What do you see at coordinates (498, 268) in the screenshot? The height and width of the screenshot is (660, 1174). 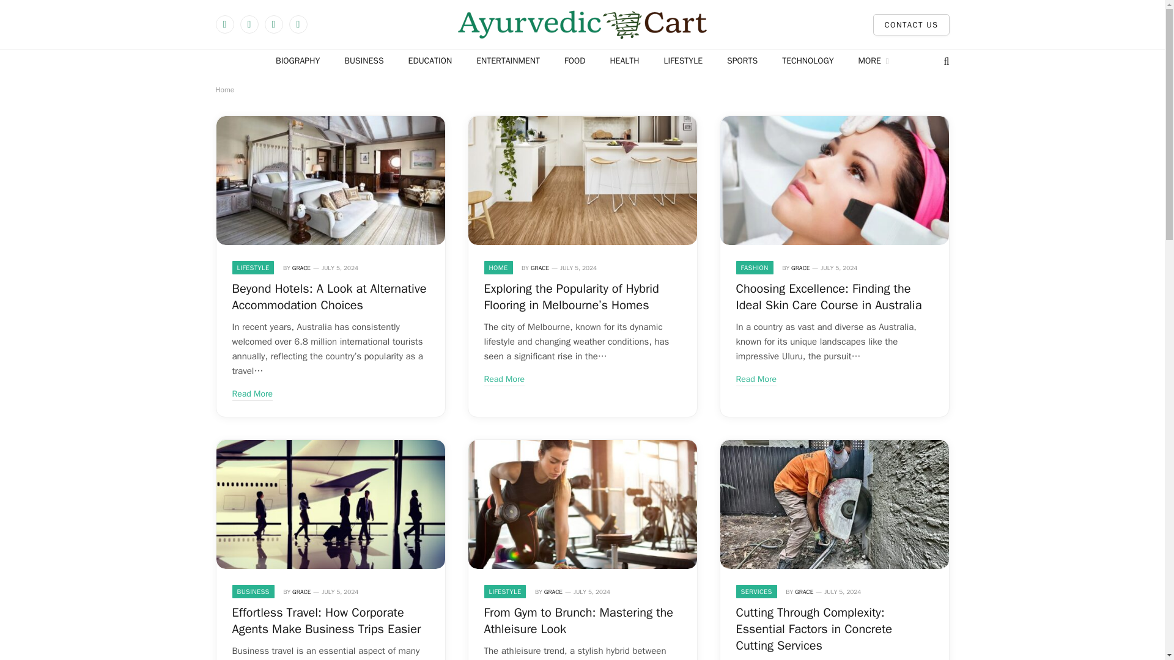 I see `HOME` at bounding box center [498, 268].